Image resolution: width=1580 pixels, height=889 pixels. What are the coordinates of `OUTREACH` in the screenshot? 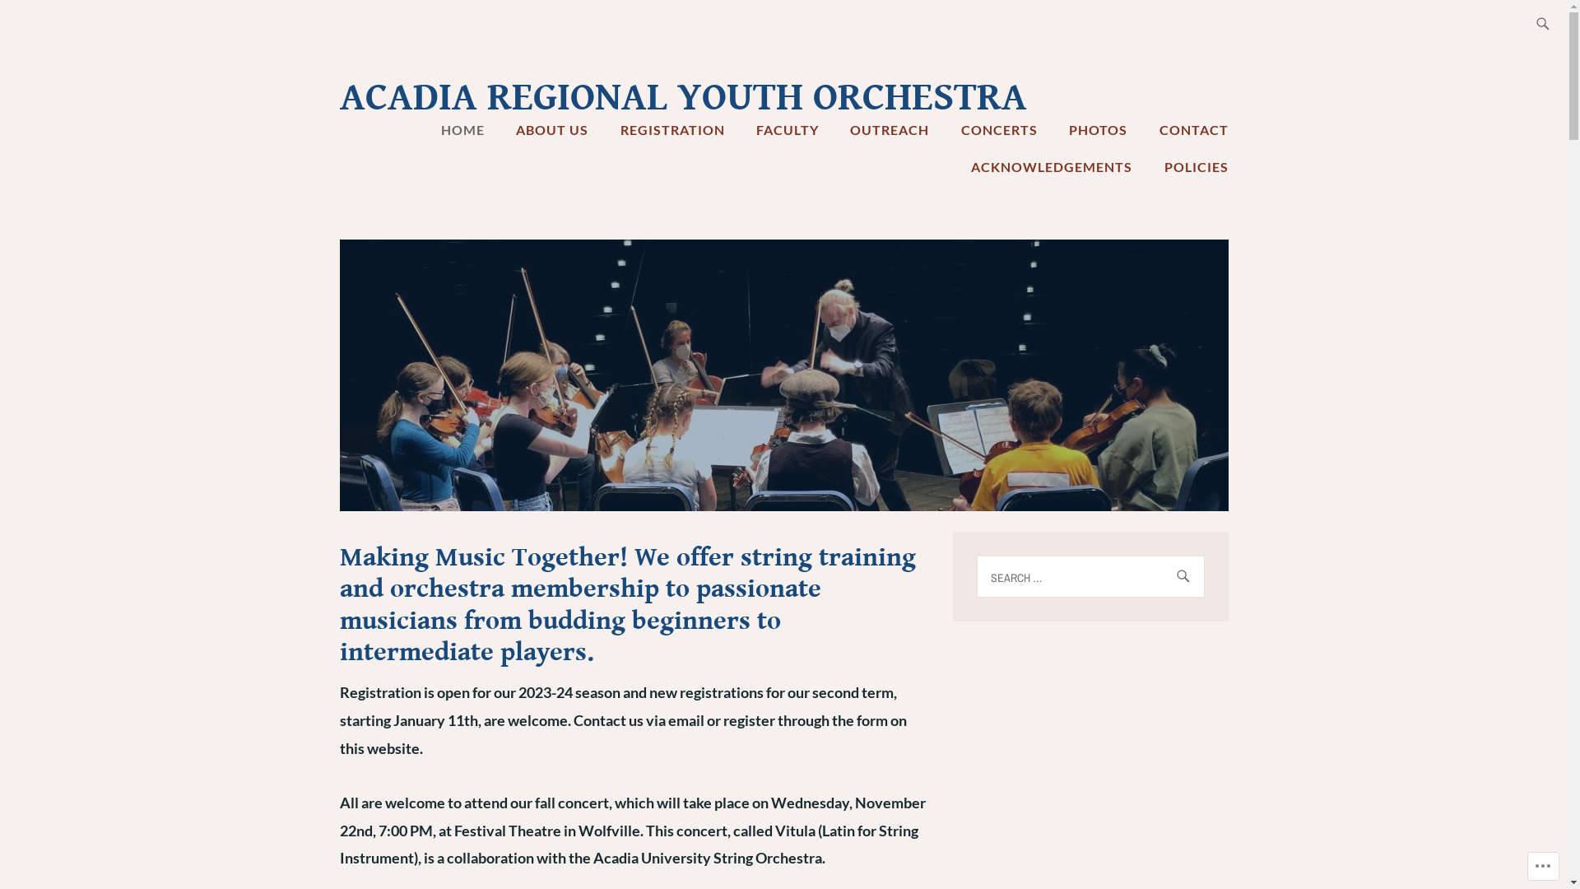 It's located at (890, 130).